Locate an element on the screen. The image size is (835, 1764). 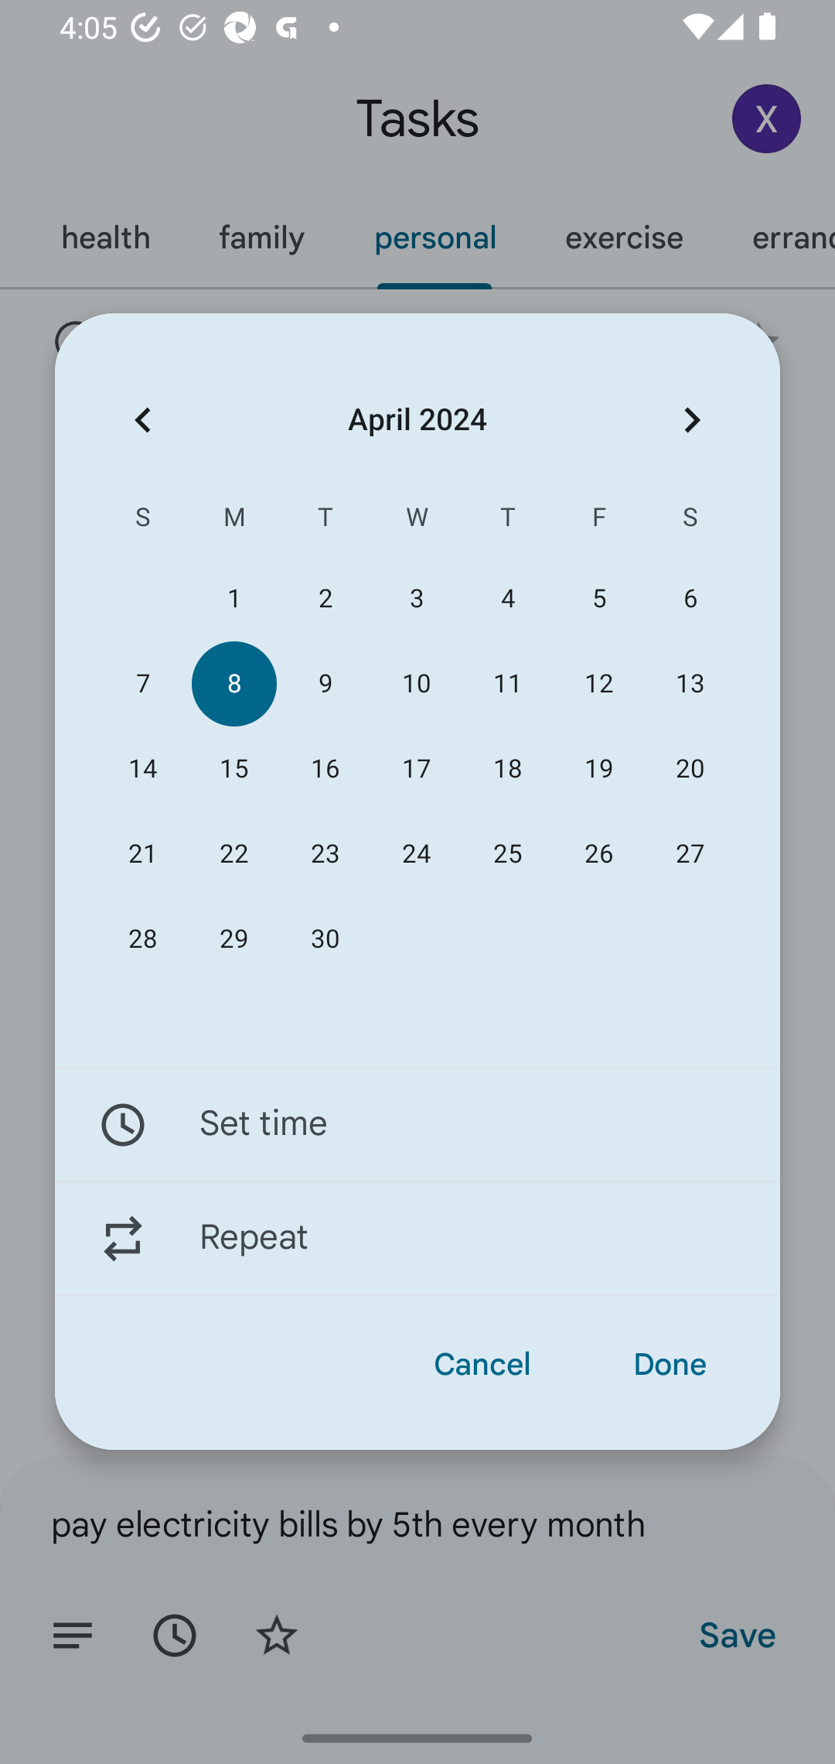
19 19 April 2024 is located at coordinates (598, 769).